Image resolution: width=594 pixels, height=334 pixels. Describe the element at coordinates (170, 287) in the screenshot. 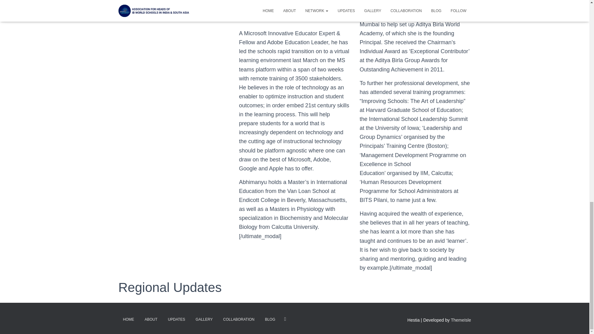

I see `Regional Updates` at that location.